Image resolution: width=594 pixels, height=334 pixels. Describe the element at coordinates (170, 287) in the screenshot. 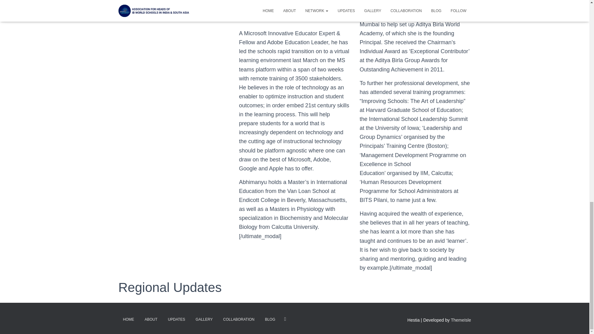

I see `Regional Updates` at that location.